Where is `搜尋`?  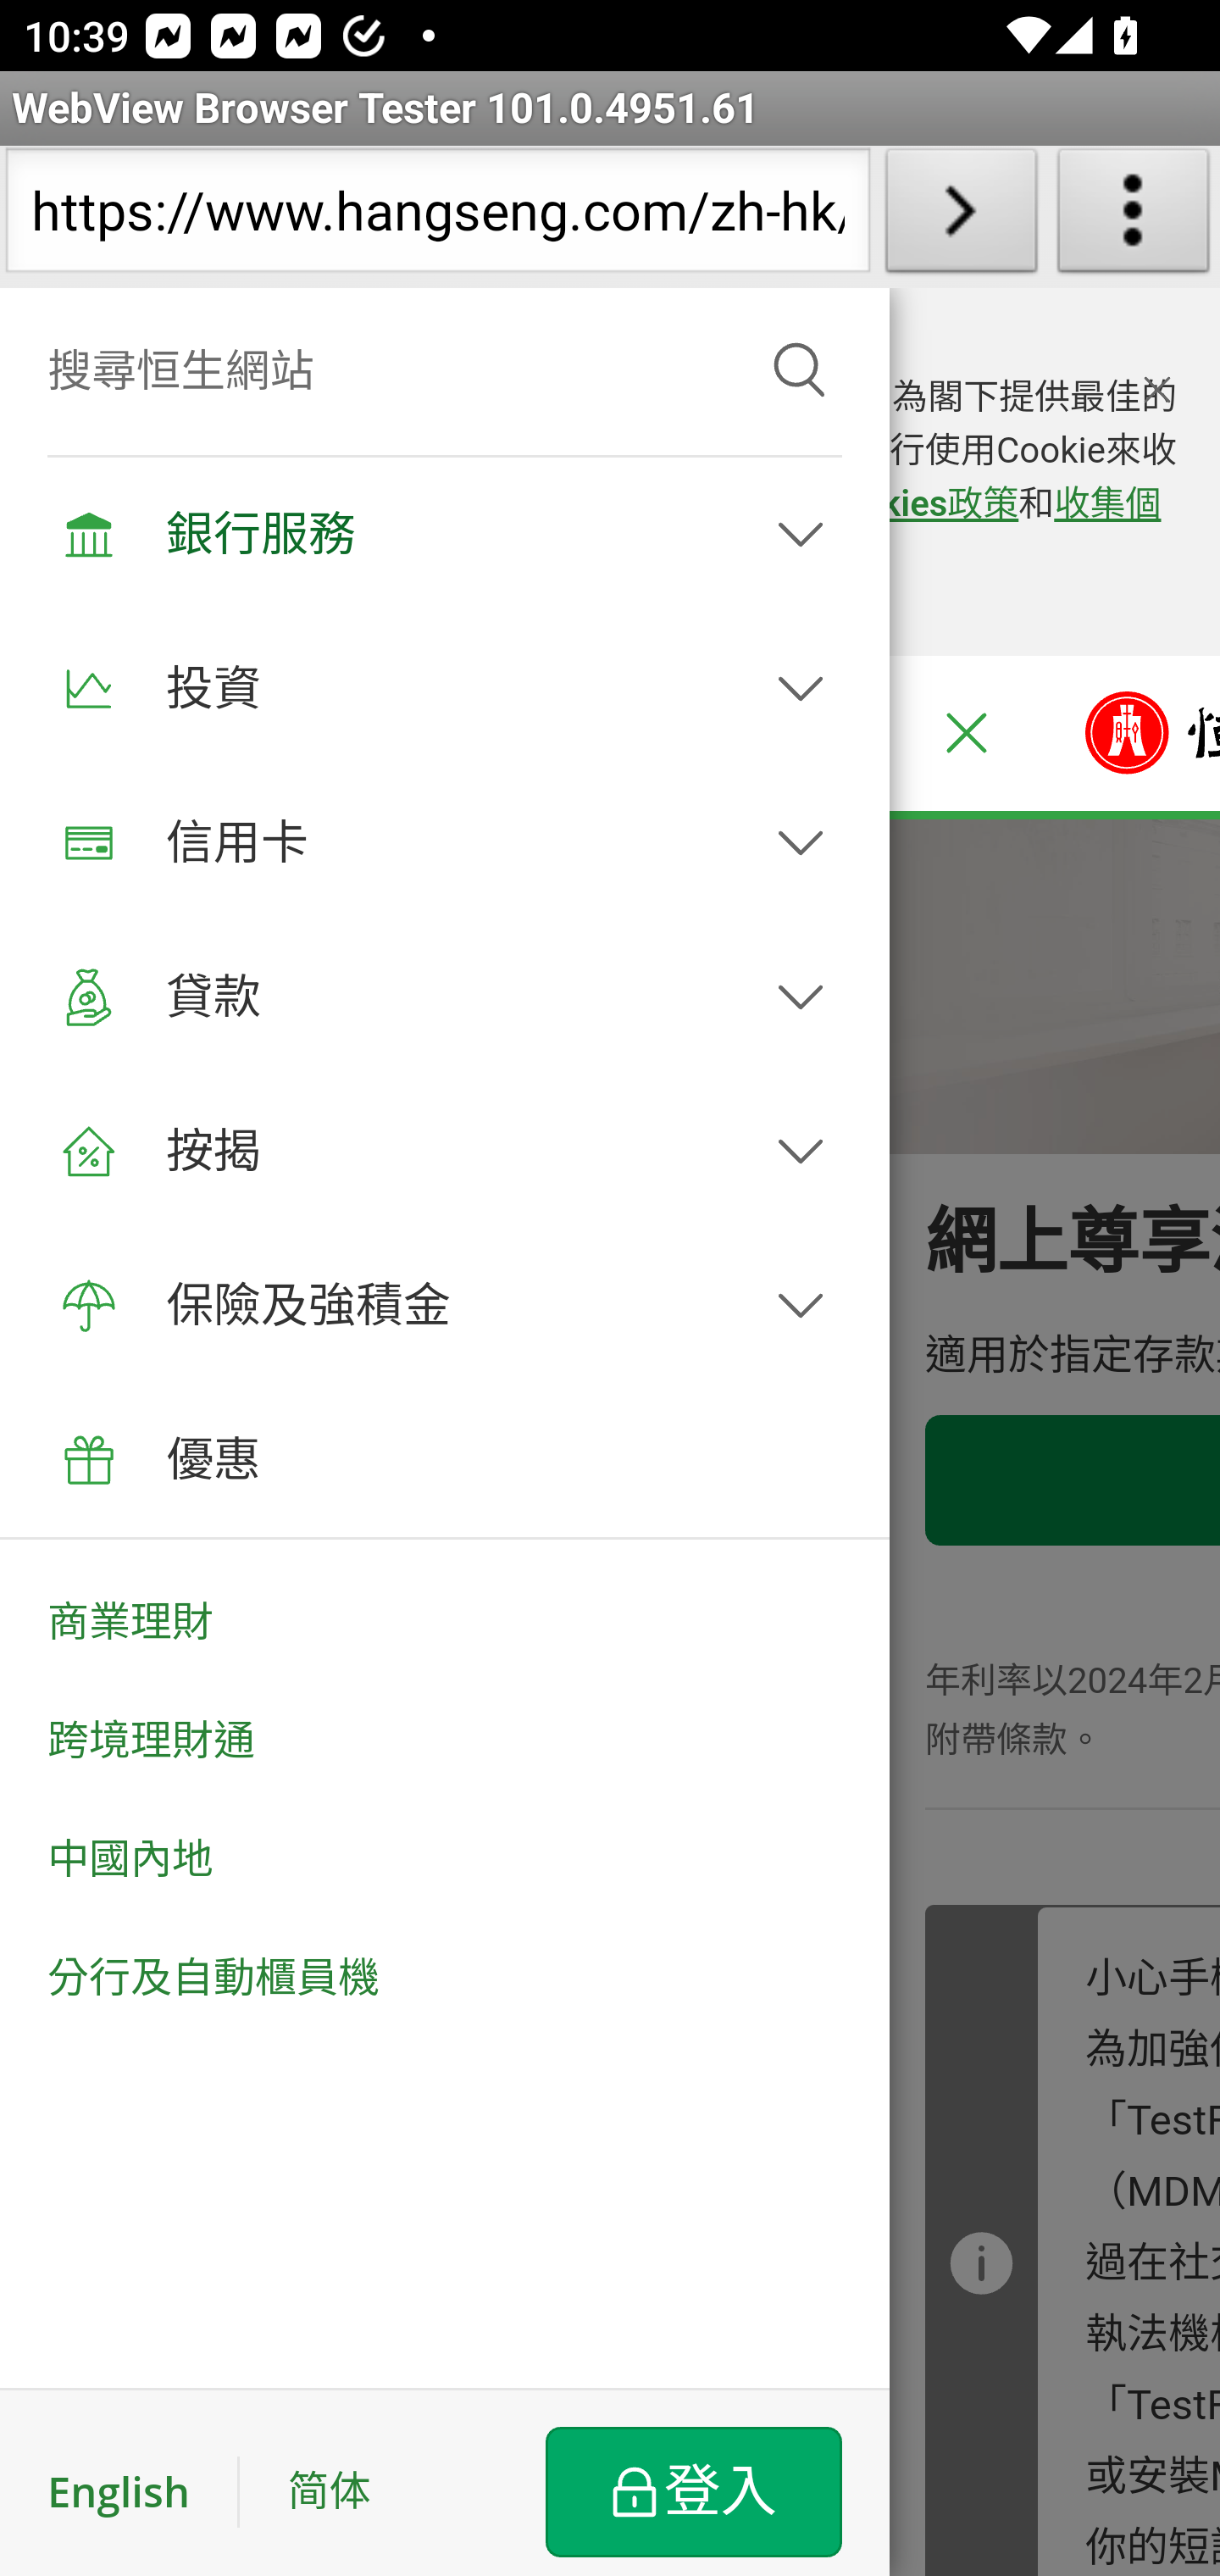 搜尋 is located at coordinates (800, 371).